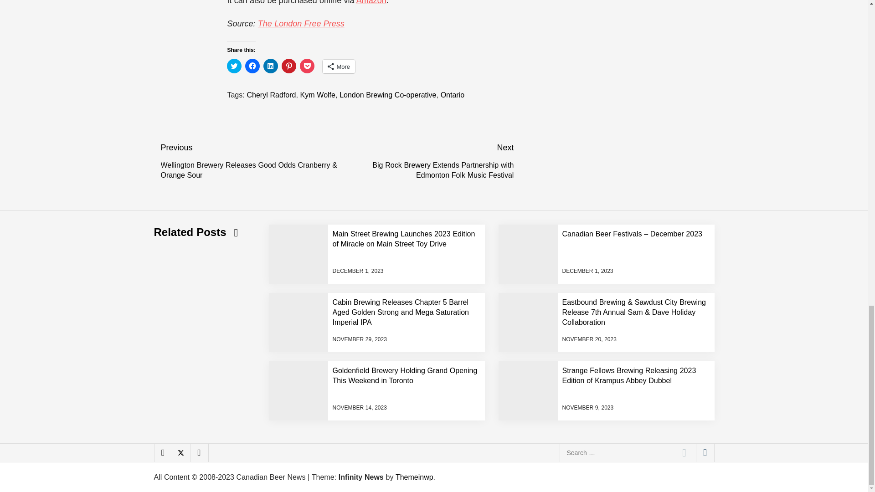  Describe the element at coordinates (289, 66) in the screenshot. I see `Click to share on Pinterest` at that location.